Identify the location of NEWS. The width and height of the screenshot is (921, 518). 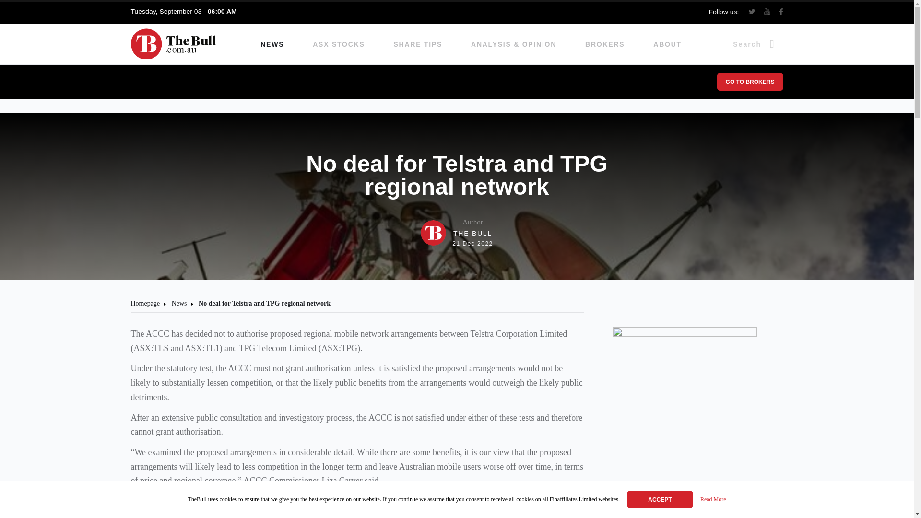
(272, 44).